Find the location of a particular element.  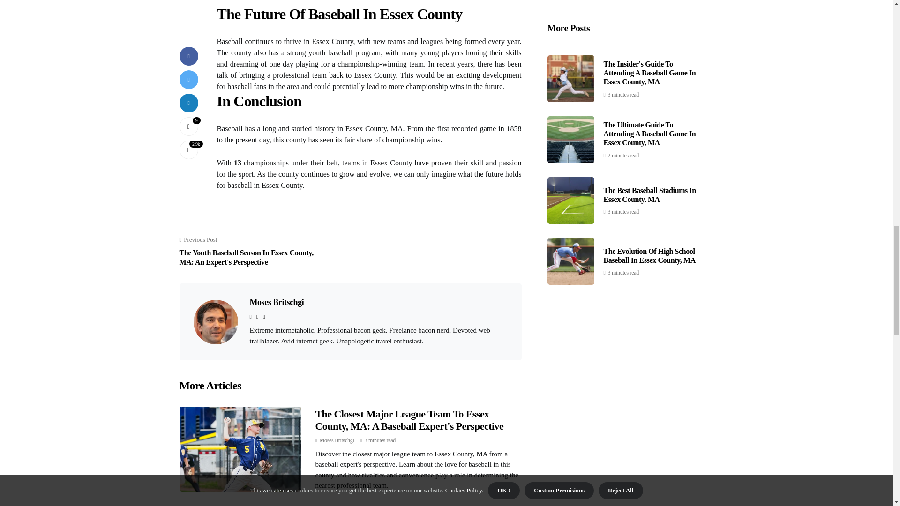

Moses Britschgi is located at coordinates (277, 302).